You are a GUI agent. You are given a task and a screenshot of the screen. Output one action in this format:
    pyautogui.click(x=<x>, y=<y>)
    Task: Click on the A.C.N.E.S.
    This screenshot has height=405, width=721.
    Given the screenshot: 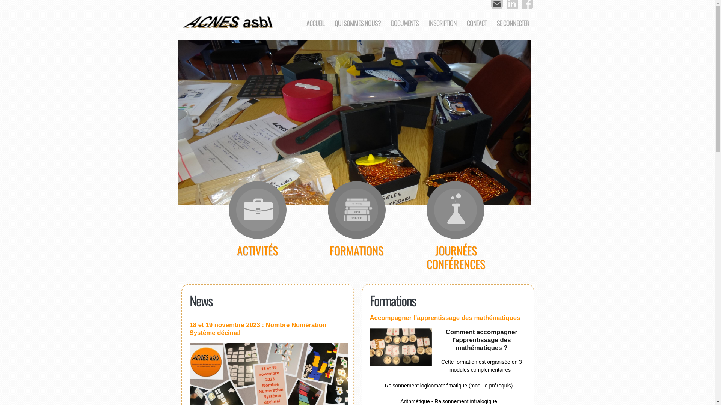 What is the action you would take?
    pyautogui.click(x=228, y=21)
    